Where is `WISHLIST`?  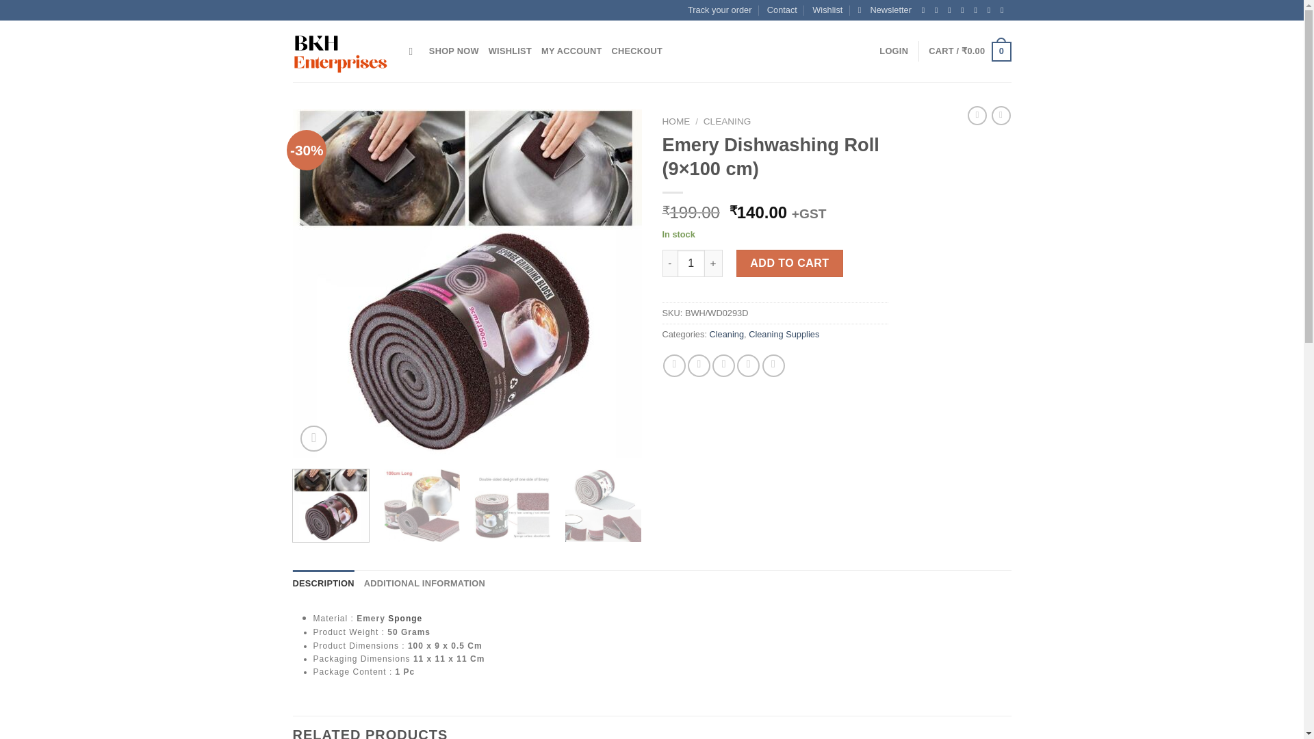
WISHLIST is located at coordinates (511, 51).